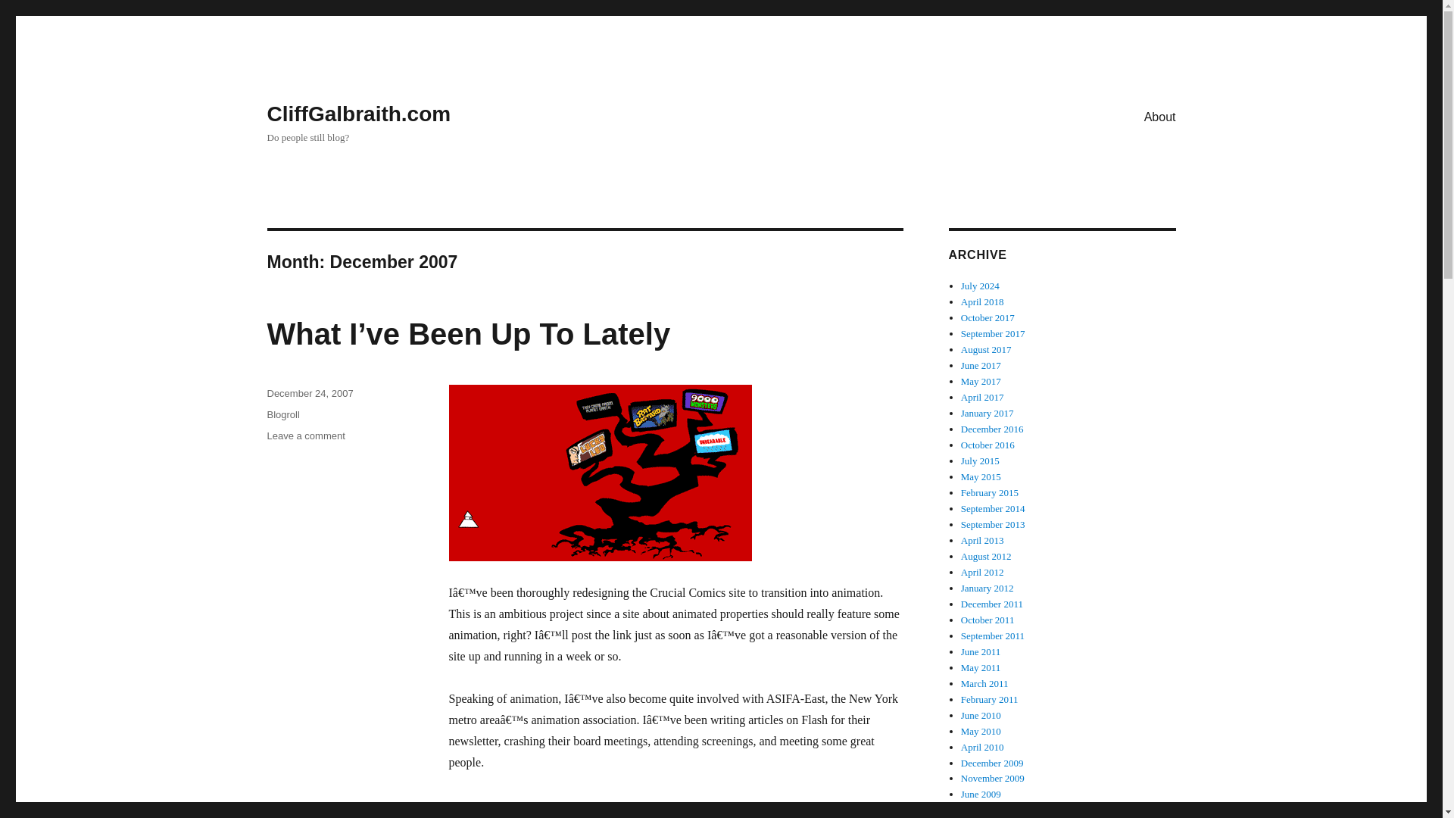  What do you see at coordinates (358, 114) in the screenshot?
I see `CliffGalbraith.com` at bounding box center [358, 114].